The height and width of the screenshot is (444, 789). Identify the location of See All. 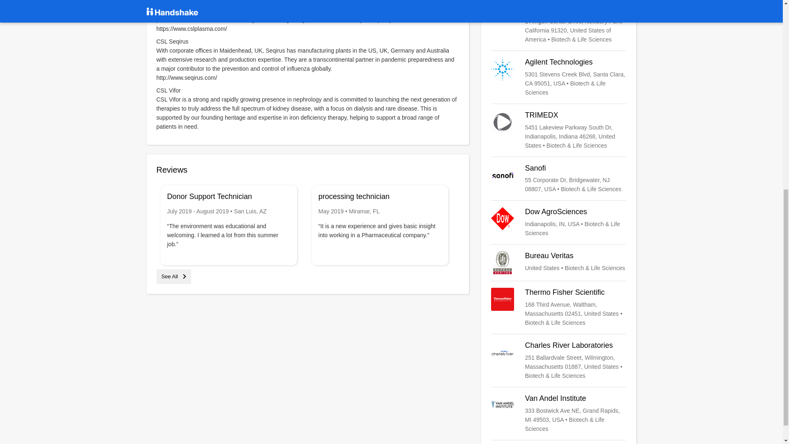
(173, 276).